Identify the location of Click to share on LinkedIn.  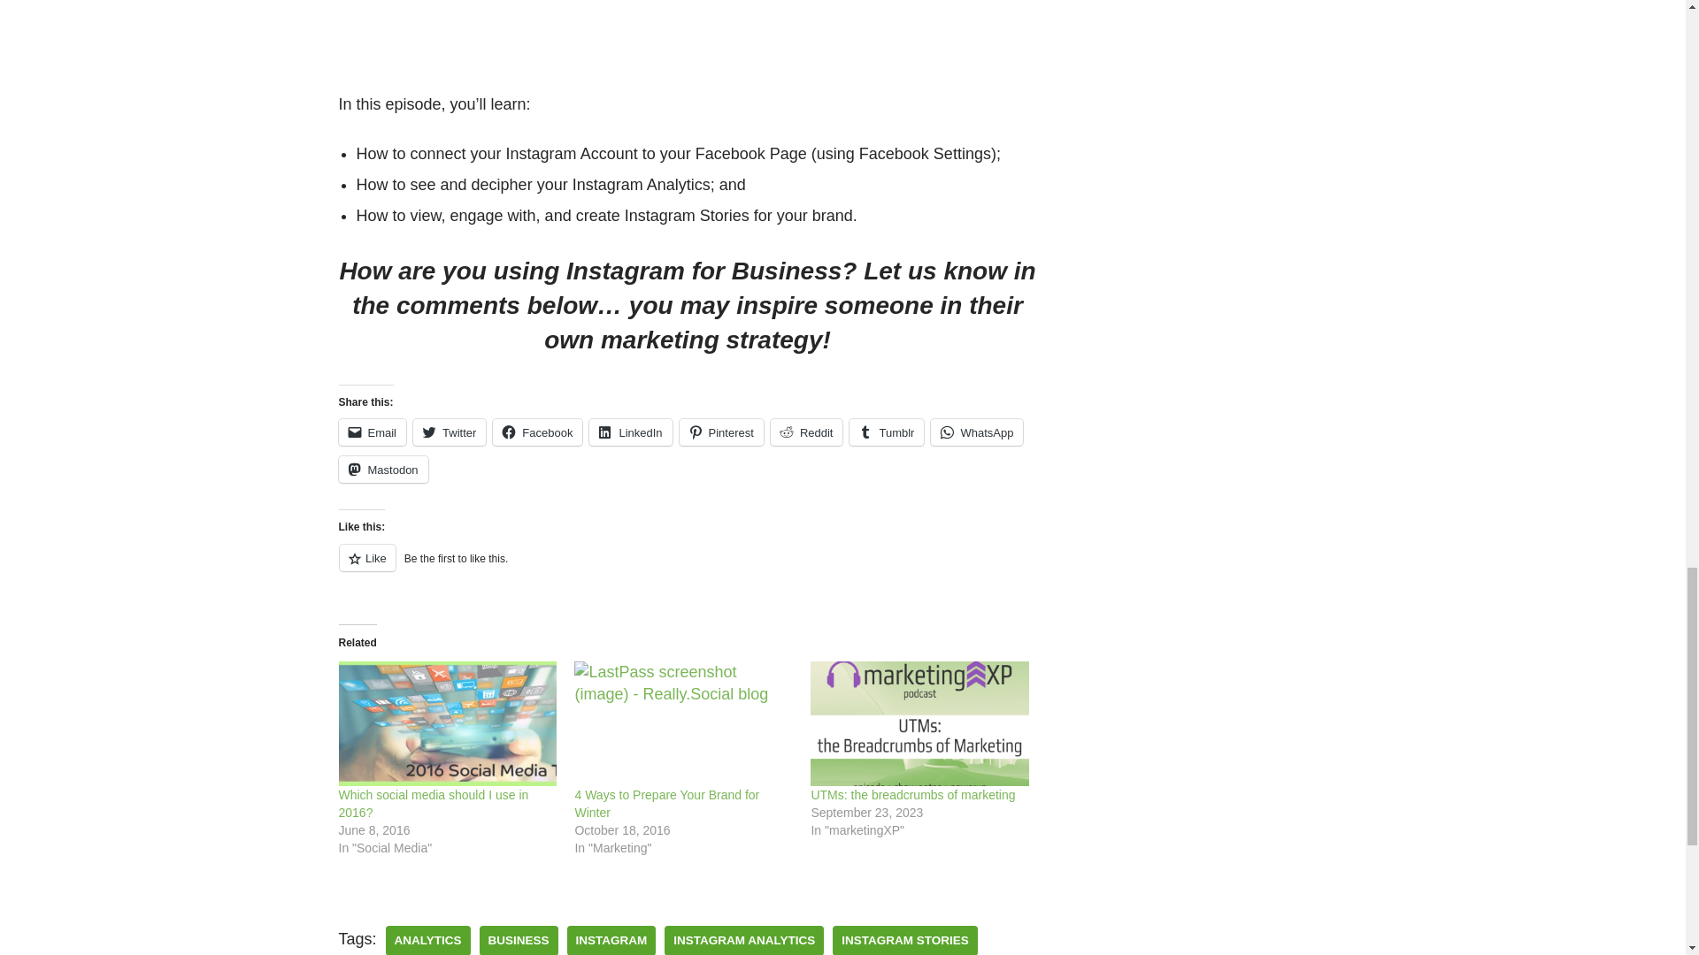
(630, 432).